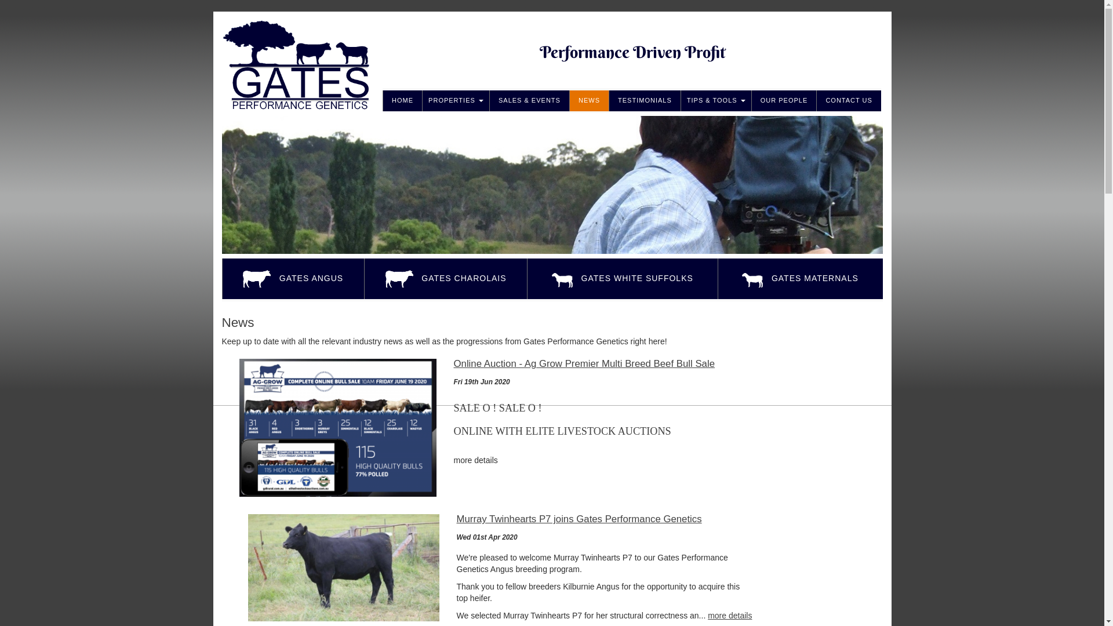  What do you see at coordinates (645, 101) in the screenshot?
I see `TESTIMONIALS` at bounding box center [645, 101].